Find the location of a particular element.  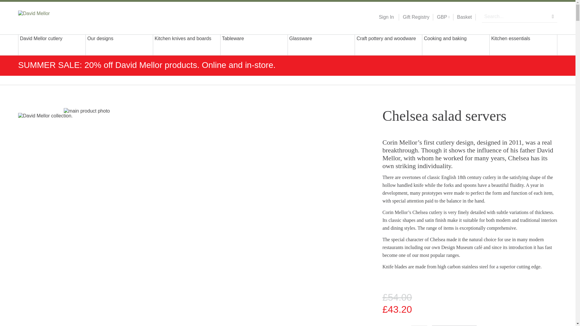

Search is located at coordinates (553, 16).